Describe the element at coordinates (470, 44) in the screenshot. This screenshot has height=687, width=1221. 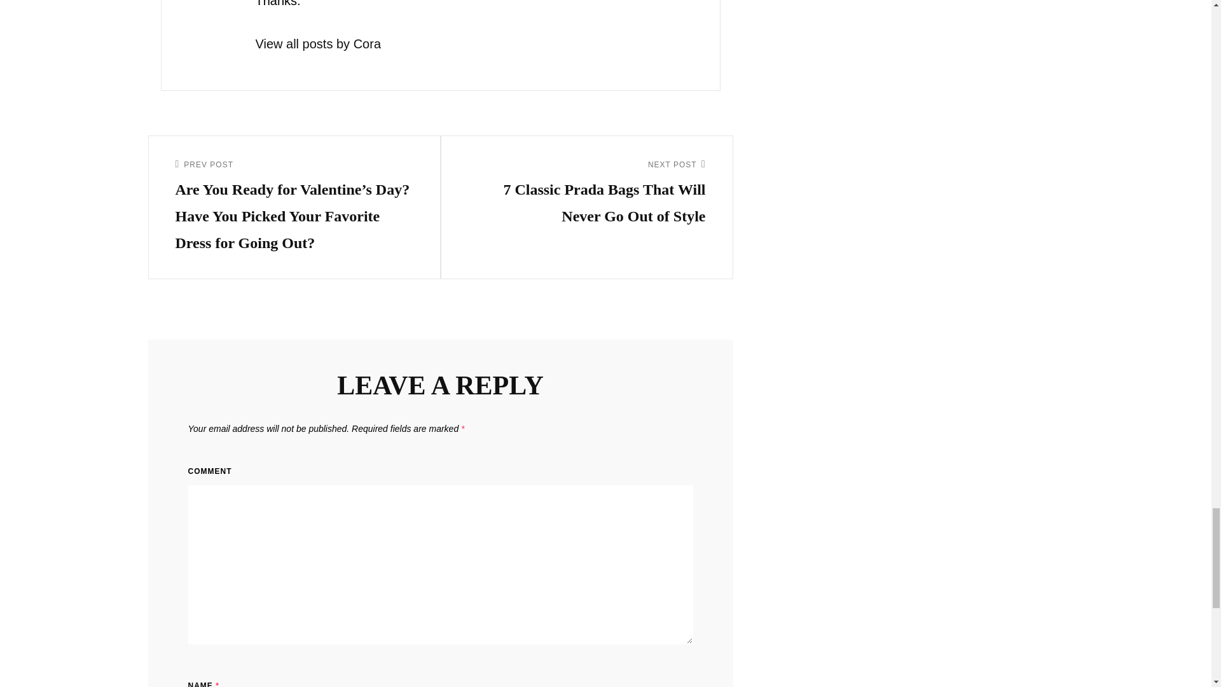
I see `View all posts by Cora` at that location.